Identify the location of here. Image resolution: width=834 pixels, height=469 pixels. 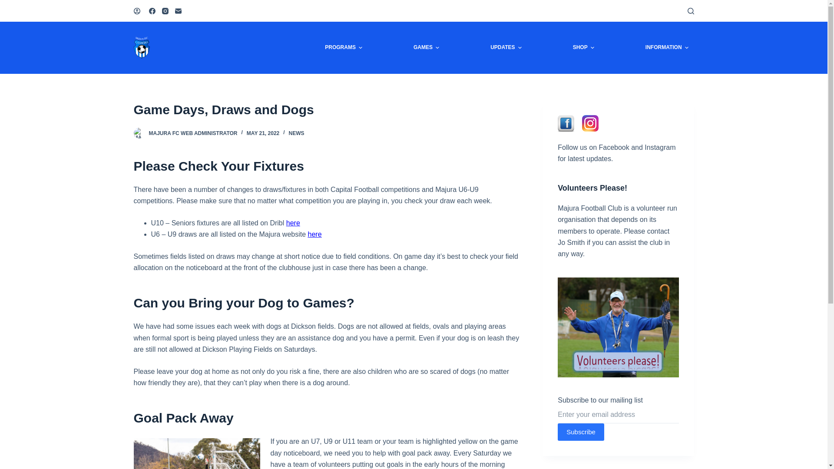
(293, 223).